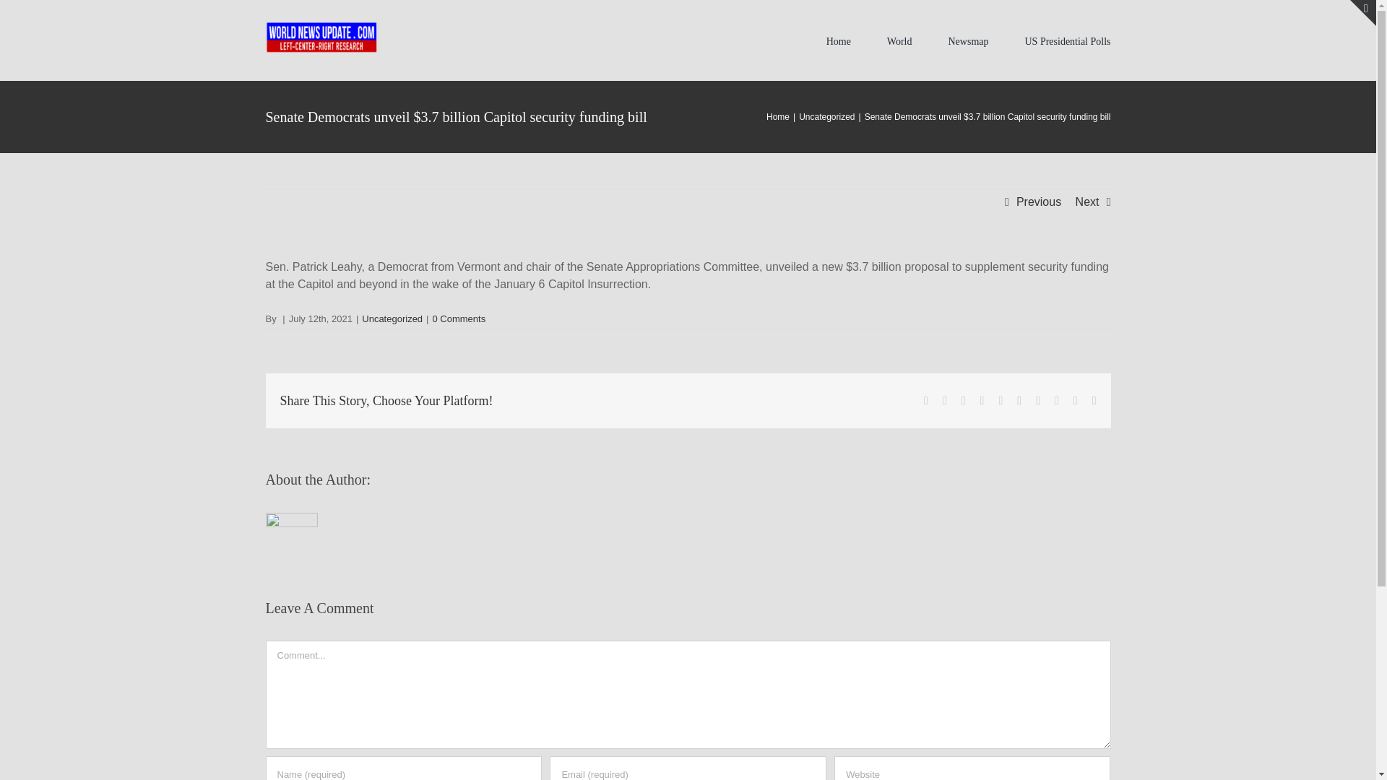 Image resolution: width=1387 pixels, height=780 pixels. I want to click on Newsmap, so click(967, 40).